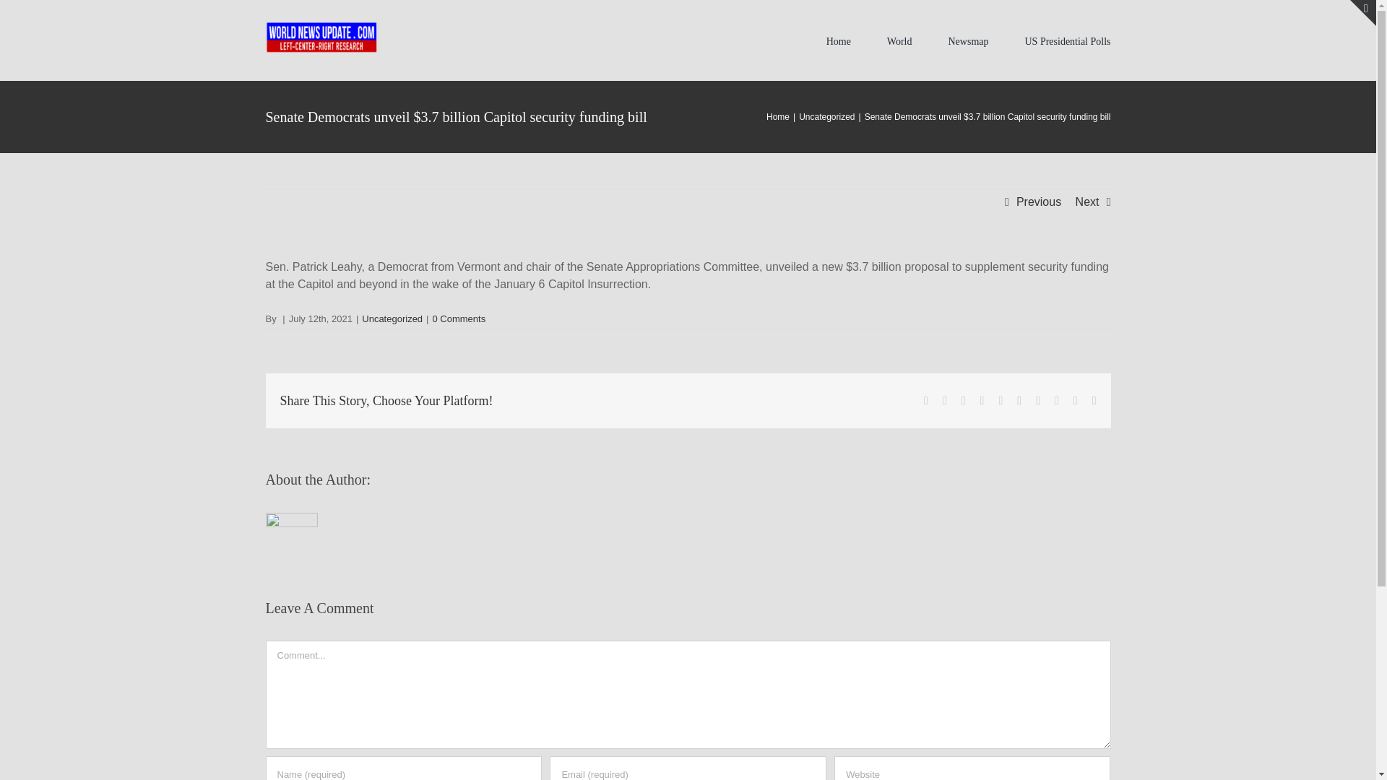 Image resolution: width=1387 pixels, height=780 pixels. I want to click on Newsmap, so click(967, 40).